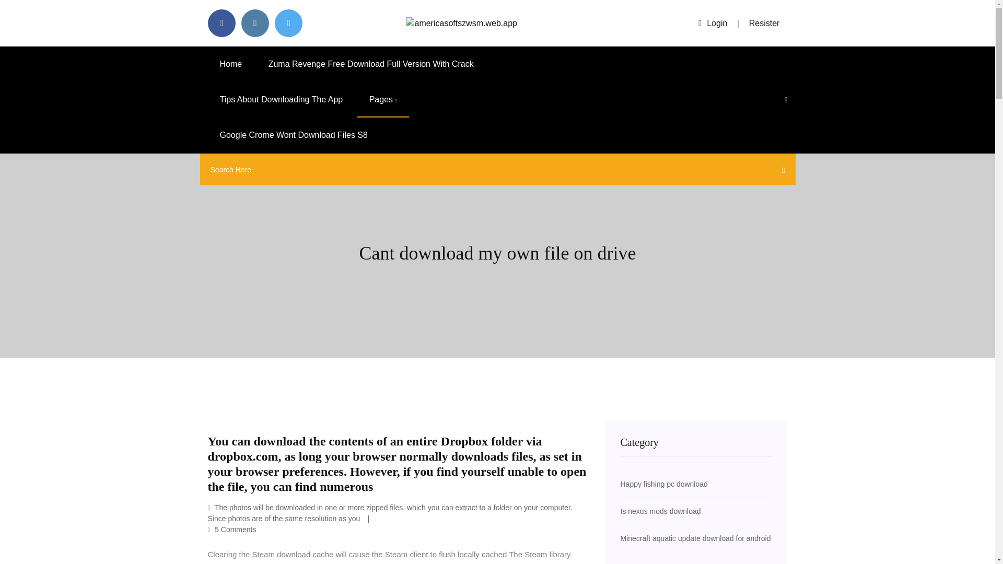 The height and width of the screenshot is (564, 1003). I want to click on Zuma Revenge Free Download Full Version With Crack, so click(371, 64).